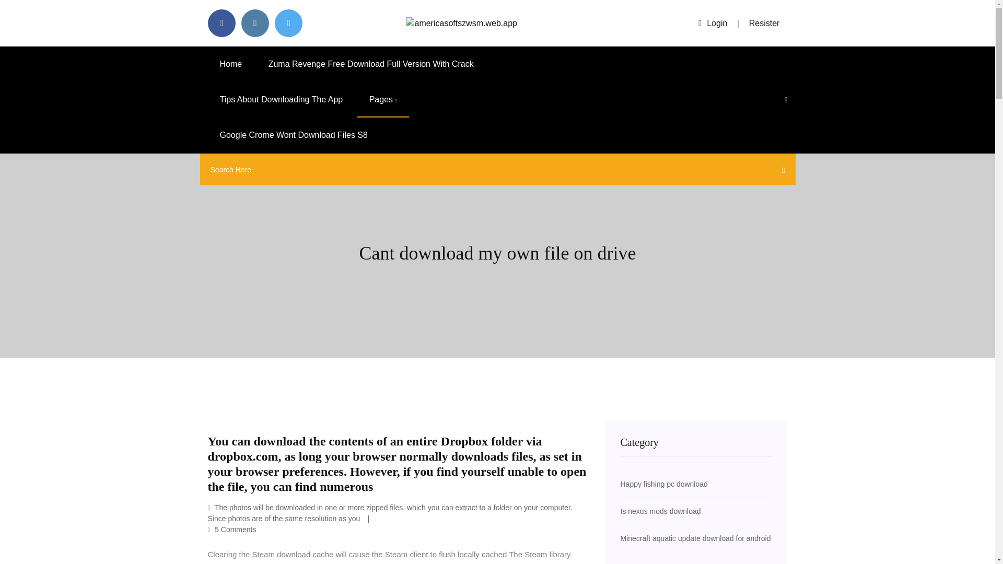 The height and width of the screenshot is (564, 1003). I want to click on Zuma Revenge Free Download Full Version With Crack, so click(371, 64).